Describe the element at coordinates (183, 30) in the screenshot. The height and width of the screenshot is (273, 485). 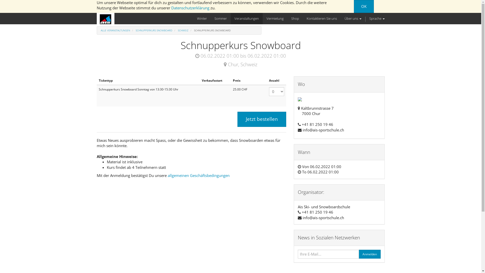
I see `SCHWEIZ` at that location.